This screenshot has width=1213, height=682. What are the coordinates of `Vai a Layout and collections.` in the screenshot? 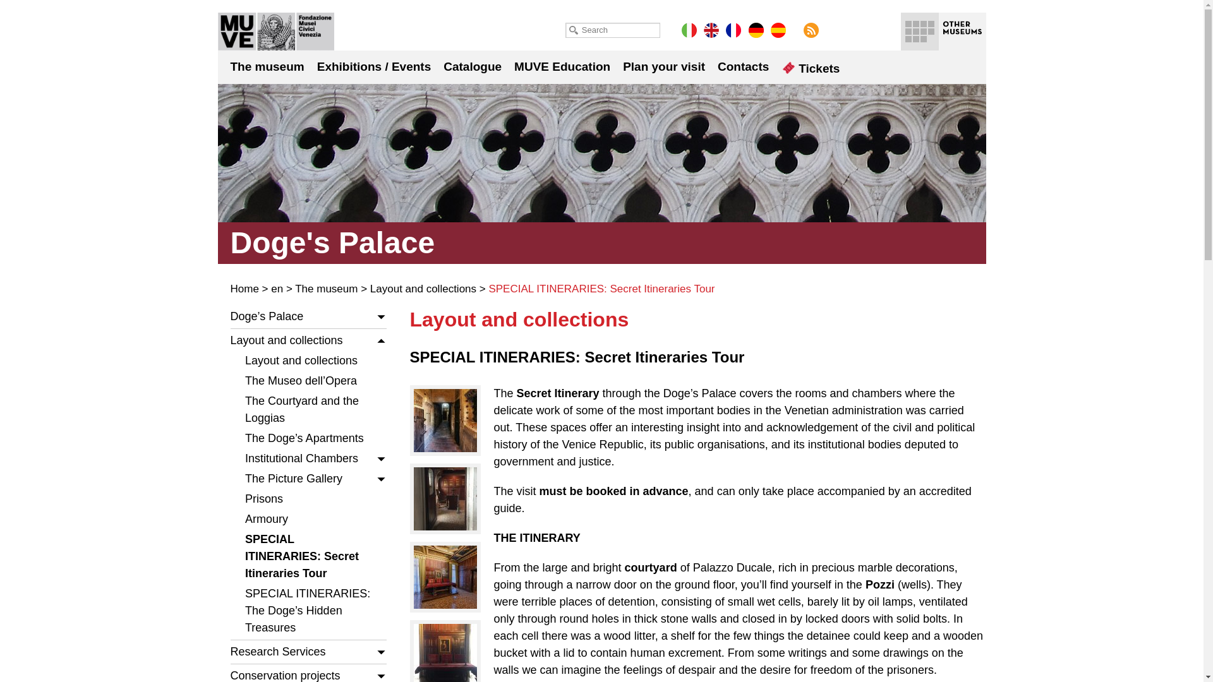 It's located at (423, 289).